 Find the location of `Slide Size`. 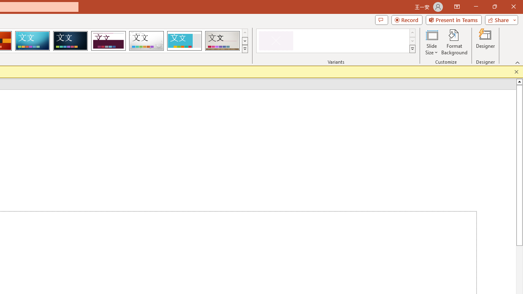

Slide Size is located at coordinates (431, 42).